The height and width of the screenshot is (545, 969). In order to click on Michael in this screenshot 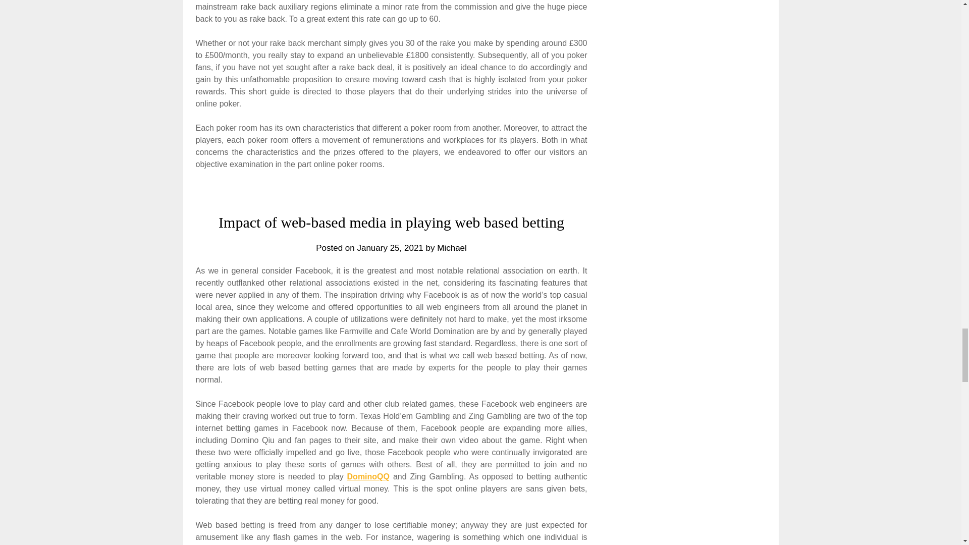, I will do `click(452, 248)`.